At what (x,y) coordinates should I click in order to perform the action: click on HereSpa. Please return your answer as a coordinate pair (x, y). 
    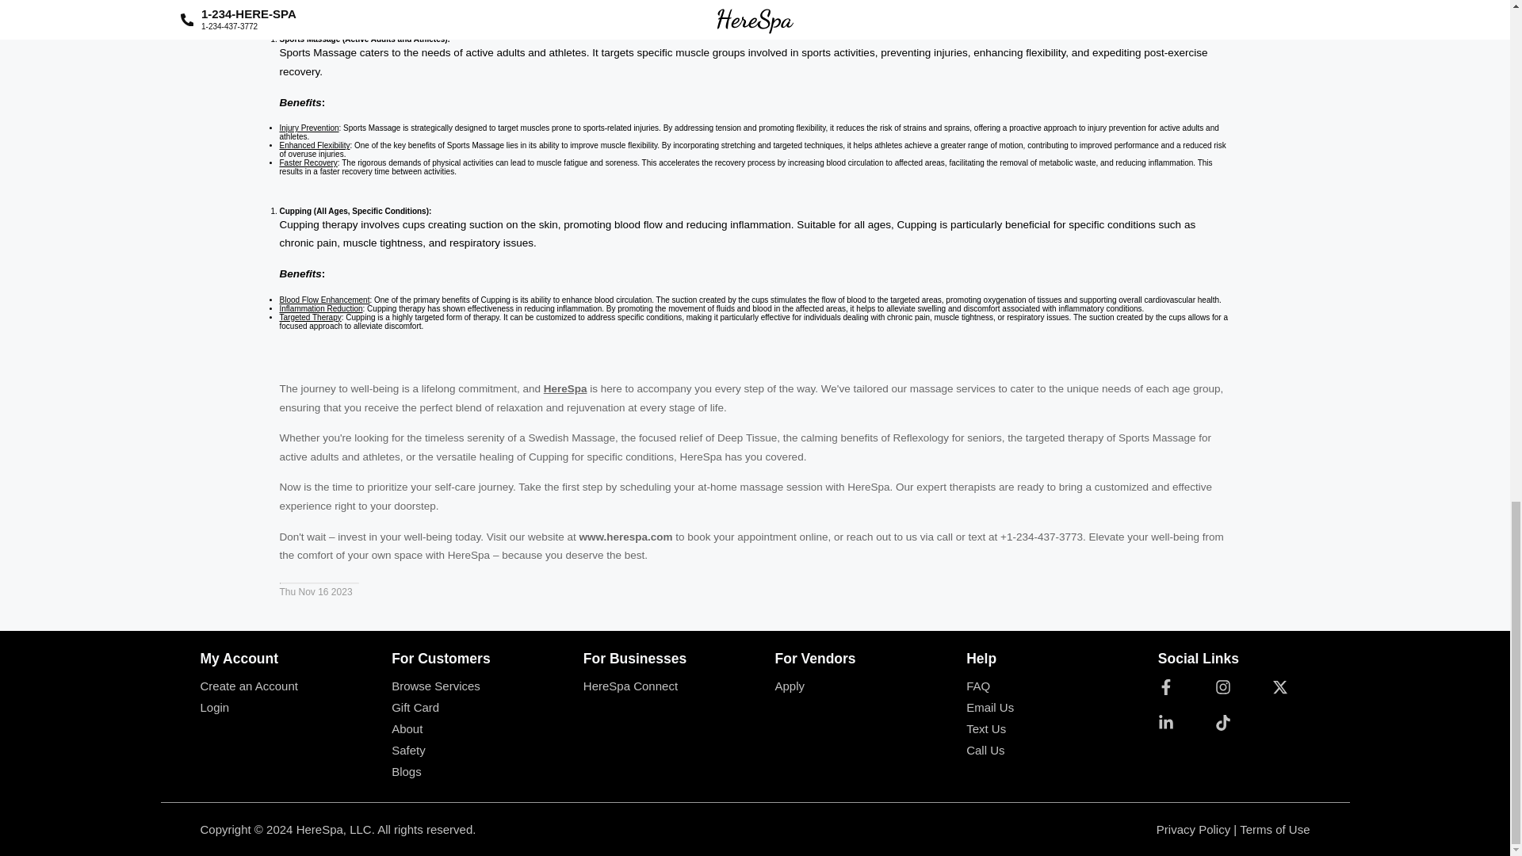
    Looking at the image, I should click on (565, 388).